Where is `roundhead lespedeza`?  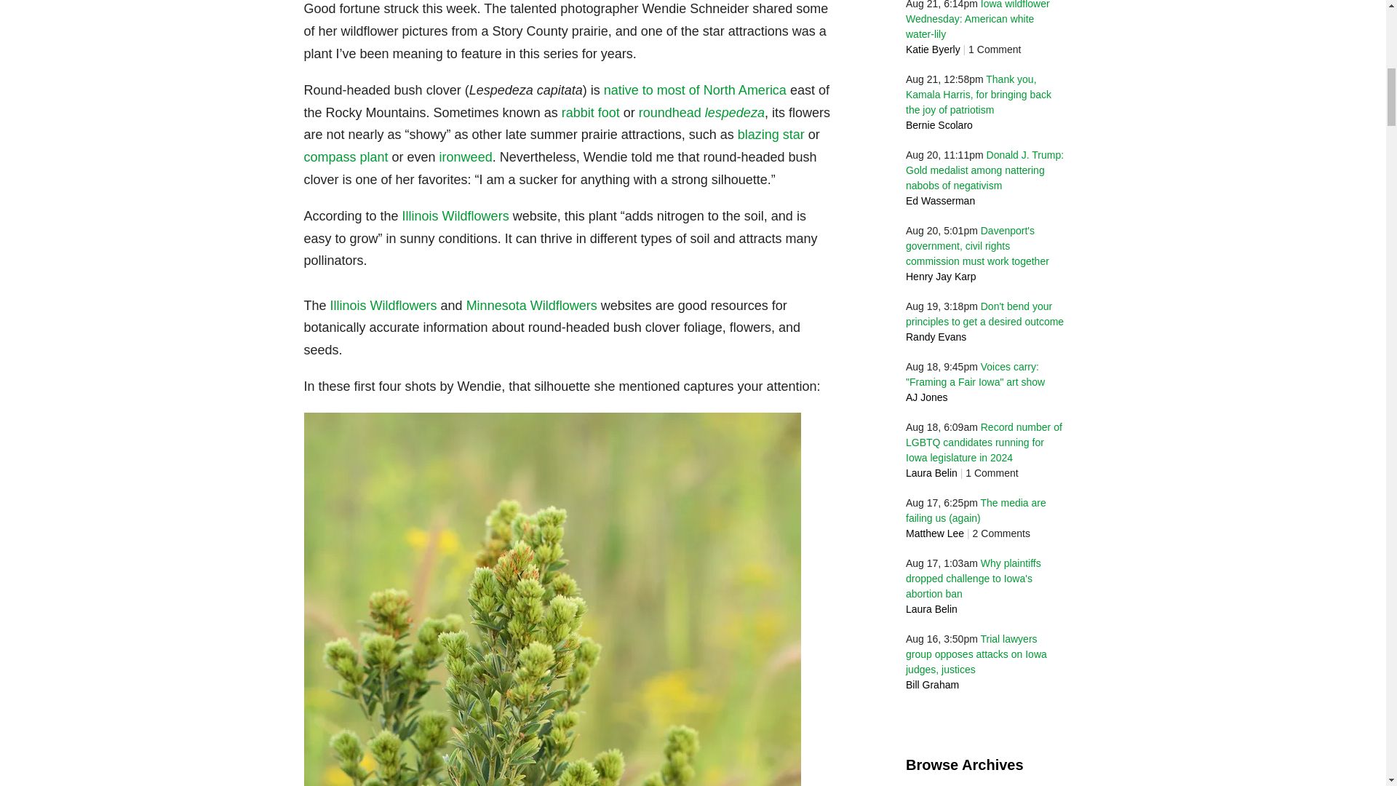
roundhead lespedeza is located at coordinates (701, 112).